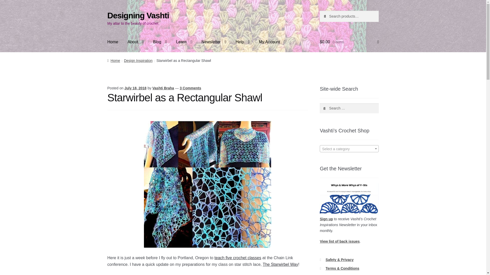 This screenshot has width=490, height=275. Describe the element at coordinates (136, 42) in the screenshot. I see `About` at that location.